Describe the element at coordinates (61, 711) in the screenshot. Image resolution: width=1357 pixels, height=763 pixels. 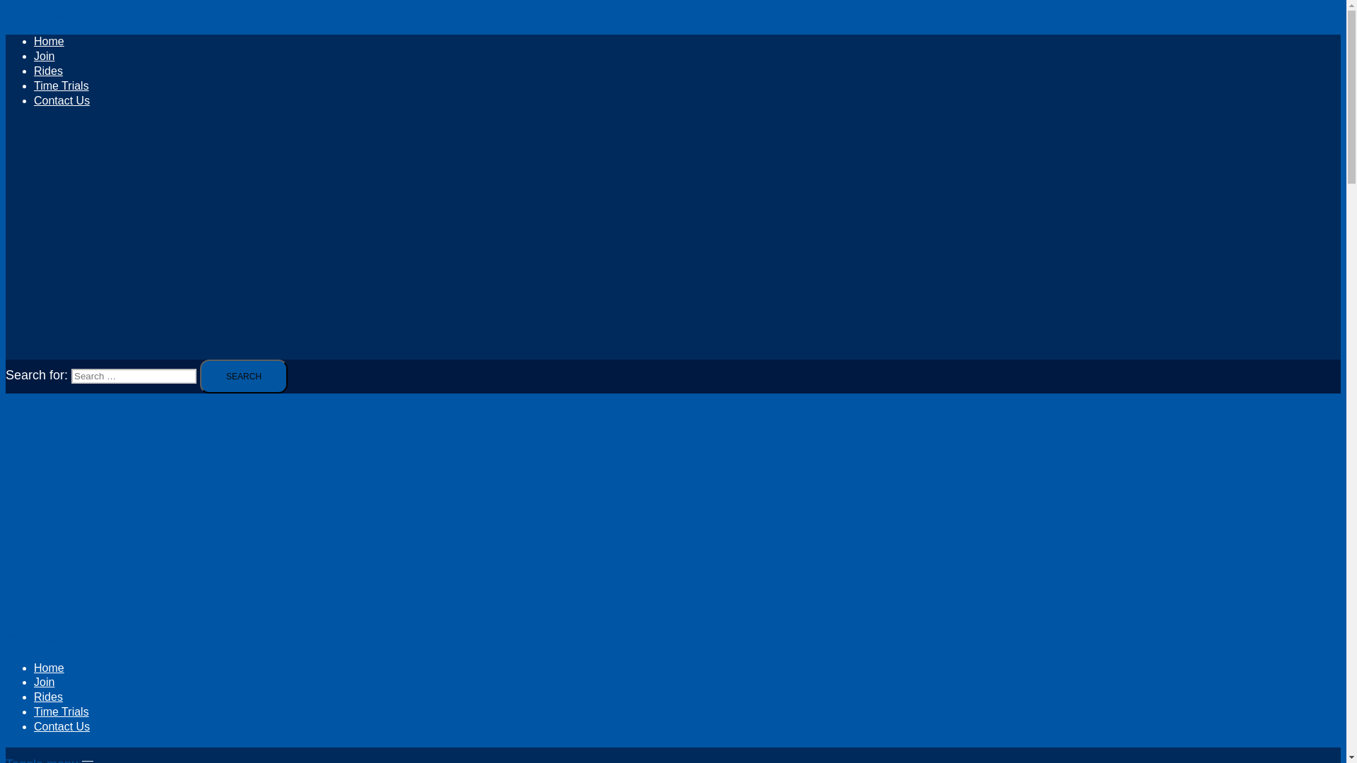
I see `Time Trials` at that location.